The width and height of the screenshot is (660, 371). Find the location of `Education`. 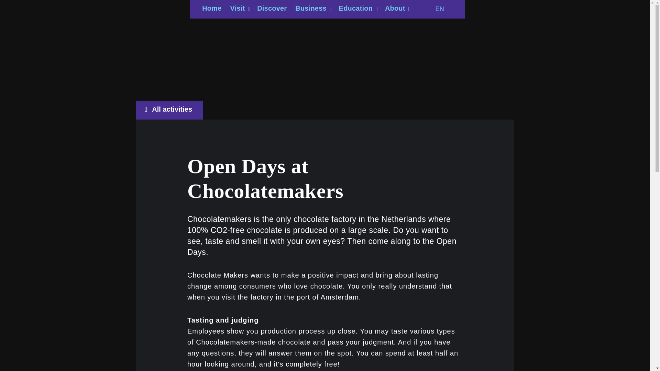

Education is located at coordinates (357, 9).